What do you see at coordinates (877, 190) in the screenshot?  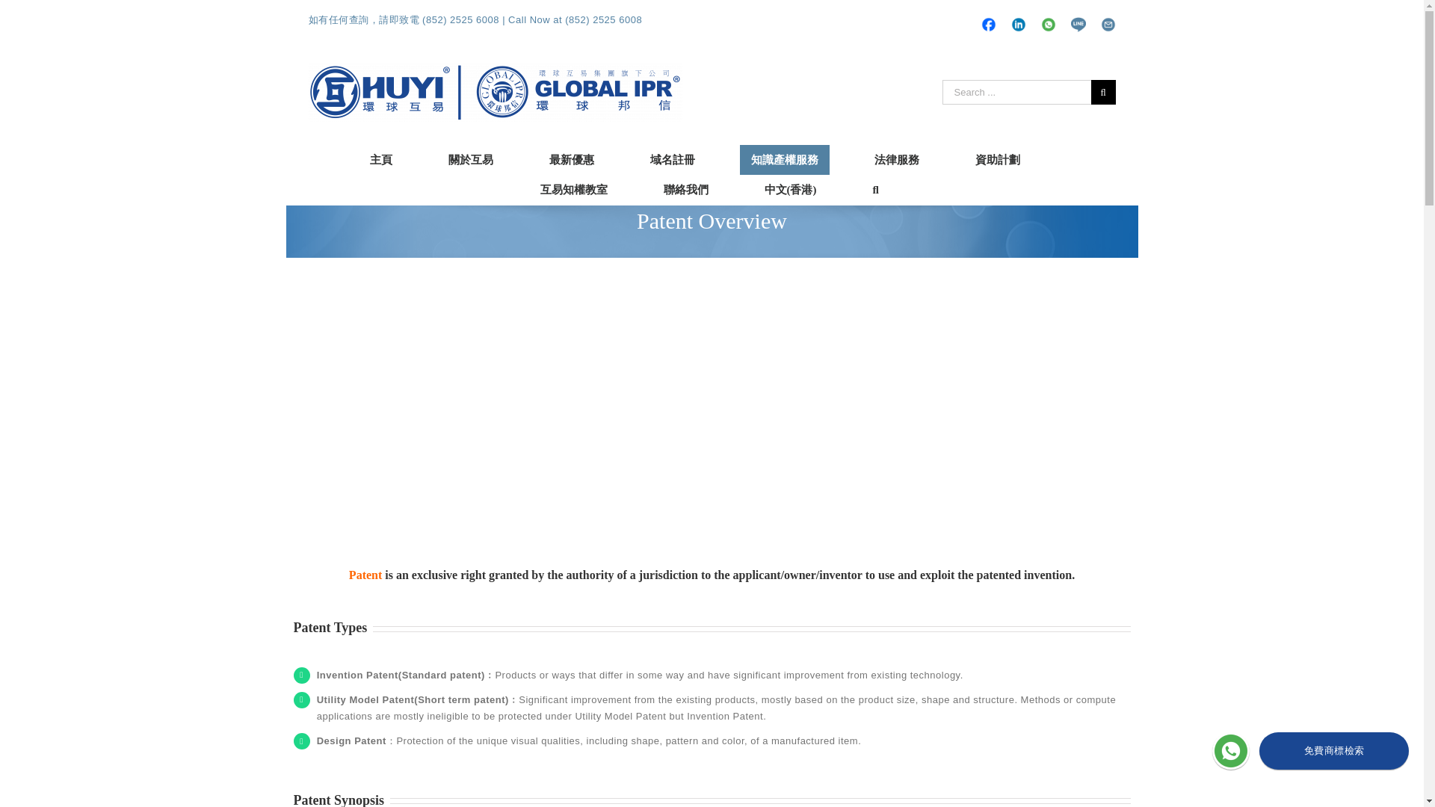 I see `Search` at bounding box center [877, 190].